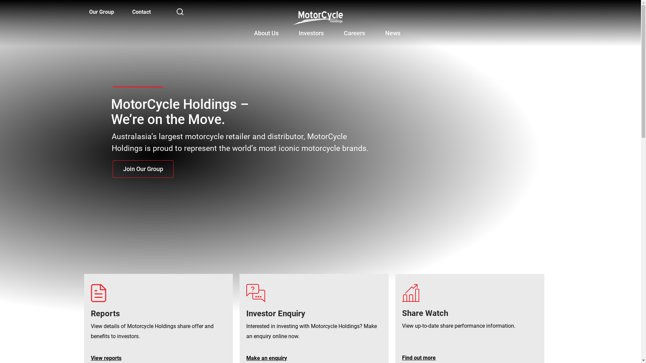  Describe the element at coordinates (143, 169) in the screenshot. I see `Join Our Group` at that location.